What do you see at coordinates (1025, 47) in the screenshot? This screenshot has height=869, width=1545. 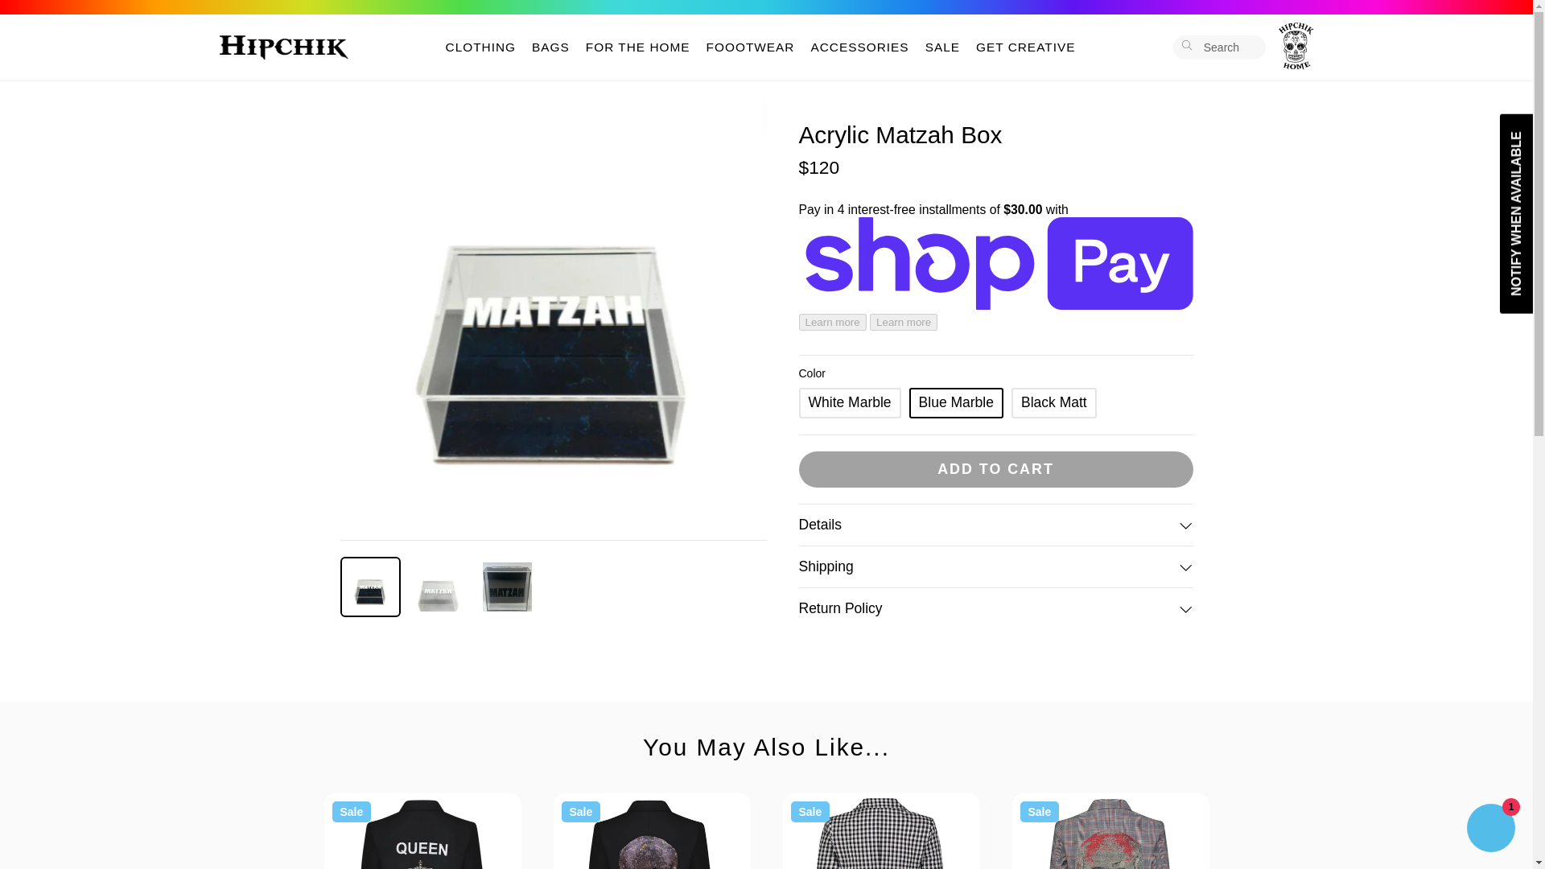 I see `GET CREATIVE` at bounding box center [1025, 47].